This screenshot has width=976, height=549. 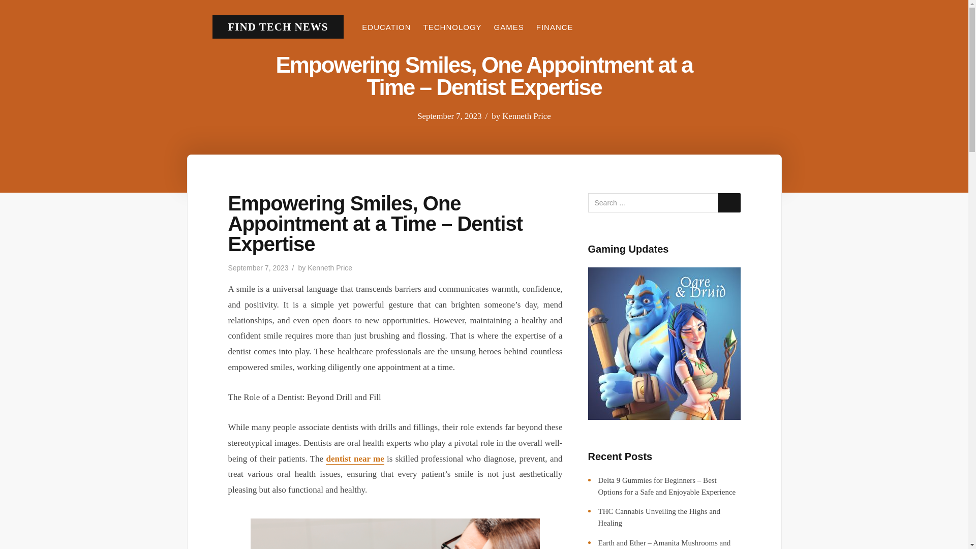 What do you see at coordinates (355, 459) in the screenshot?
I see `dentist near me` at bounding box center [355, 459].